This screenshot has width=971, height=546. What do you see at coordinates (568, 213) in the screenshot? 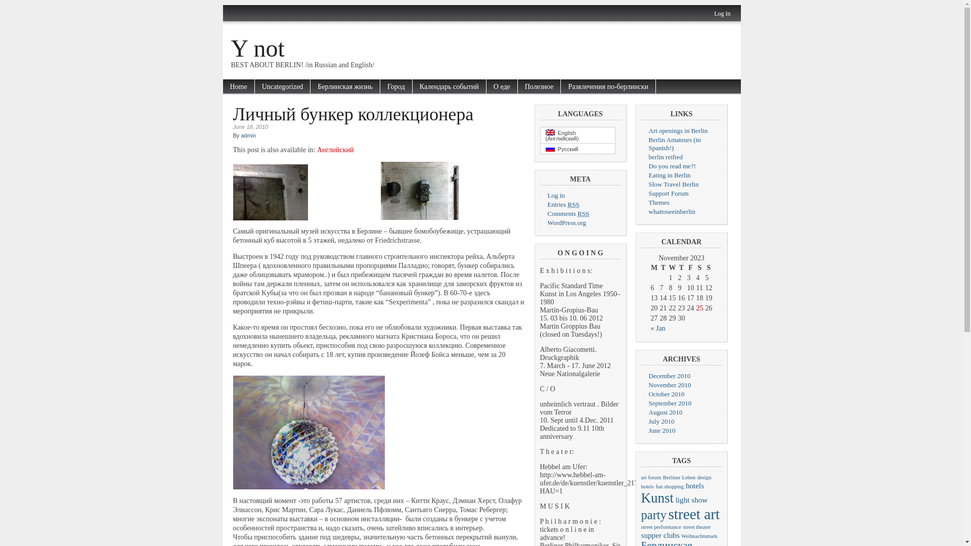
I see `Comments RSS` at bounding box center [568, 213].